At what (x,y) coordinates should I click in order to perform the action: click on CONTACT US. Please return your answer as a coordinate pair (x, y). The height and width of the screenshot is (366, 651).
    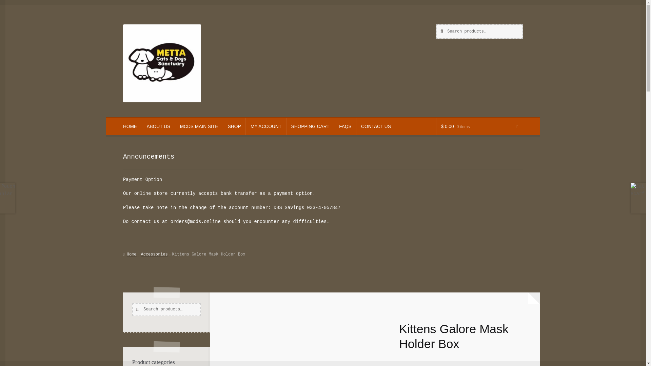
    Looking at the image, I should click on (376, 126).